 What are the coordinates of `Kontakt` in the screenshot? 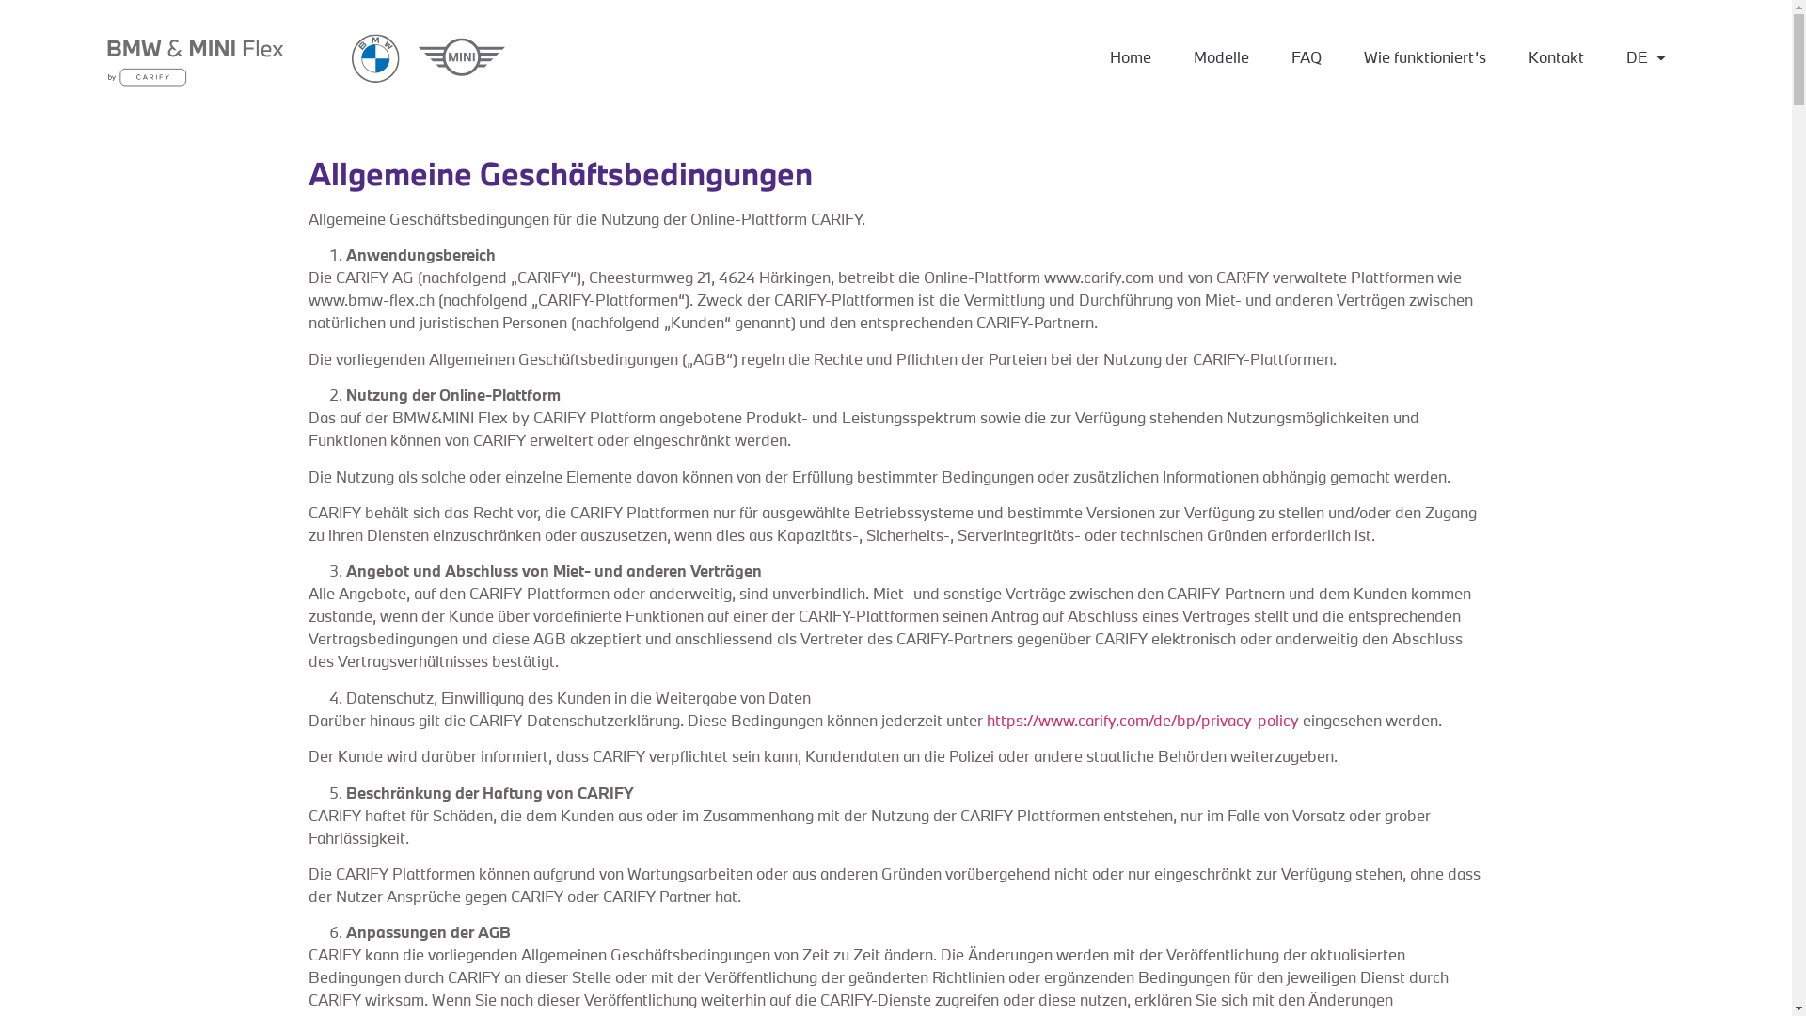 It's located at (1556, 57).